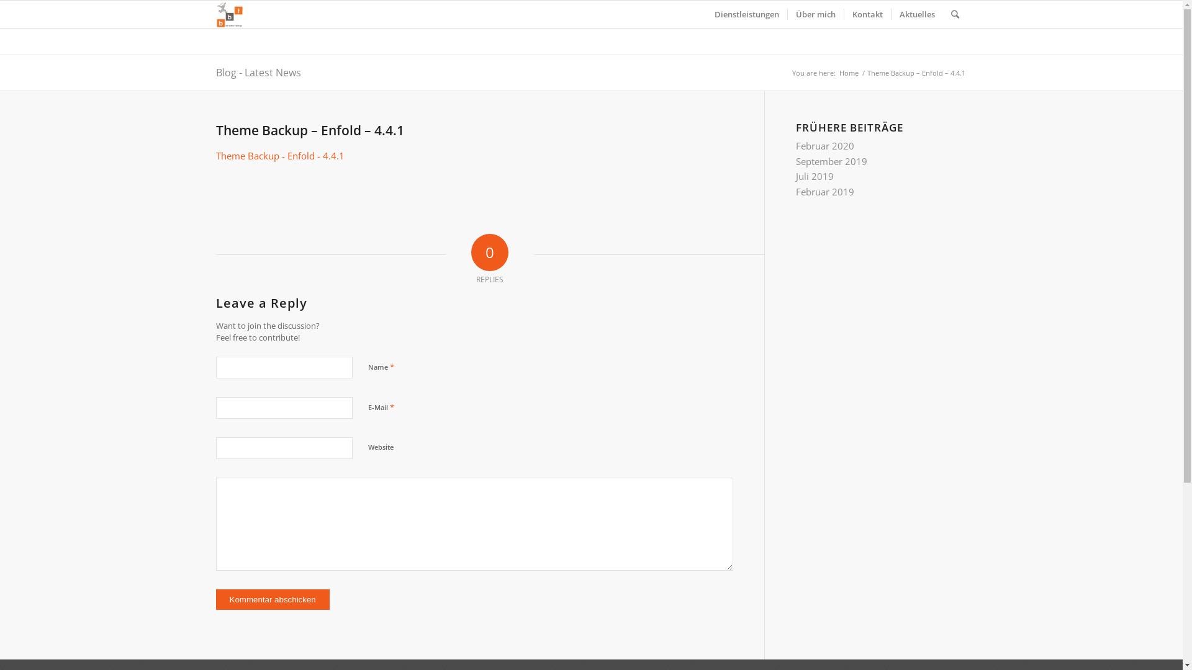 This screenshot has height=670, width=1192. Describe the element at coordinates (916, 14) in the screenshot. I see `Aktuelles` at that location.